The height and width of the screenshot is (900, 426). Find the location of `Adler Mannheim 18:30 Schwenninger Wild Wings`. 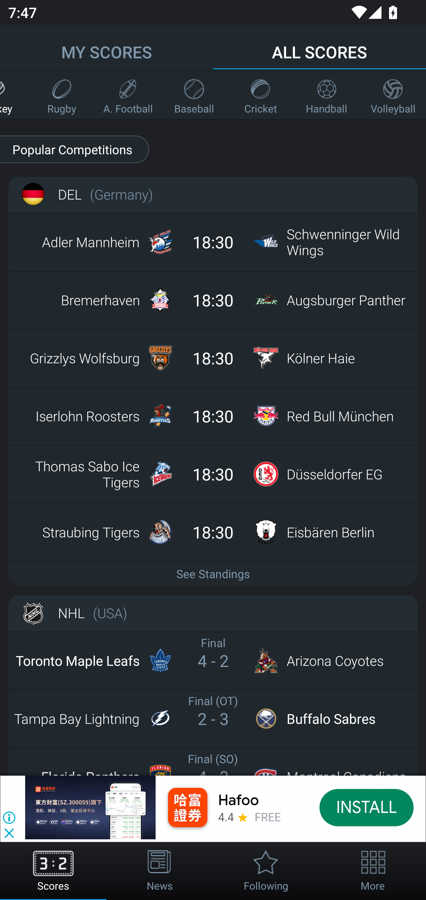

Adler Mannheim 18:30 Schwenninger Wild Wings is located at coordinates (213, 242).